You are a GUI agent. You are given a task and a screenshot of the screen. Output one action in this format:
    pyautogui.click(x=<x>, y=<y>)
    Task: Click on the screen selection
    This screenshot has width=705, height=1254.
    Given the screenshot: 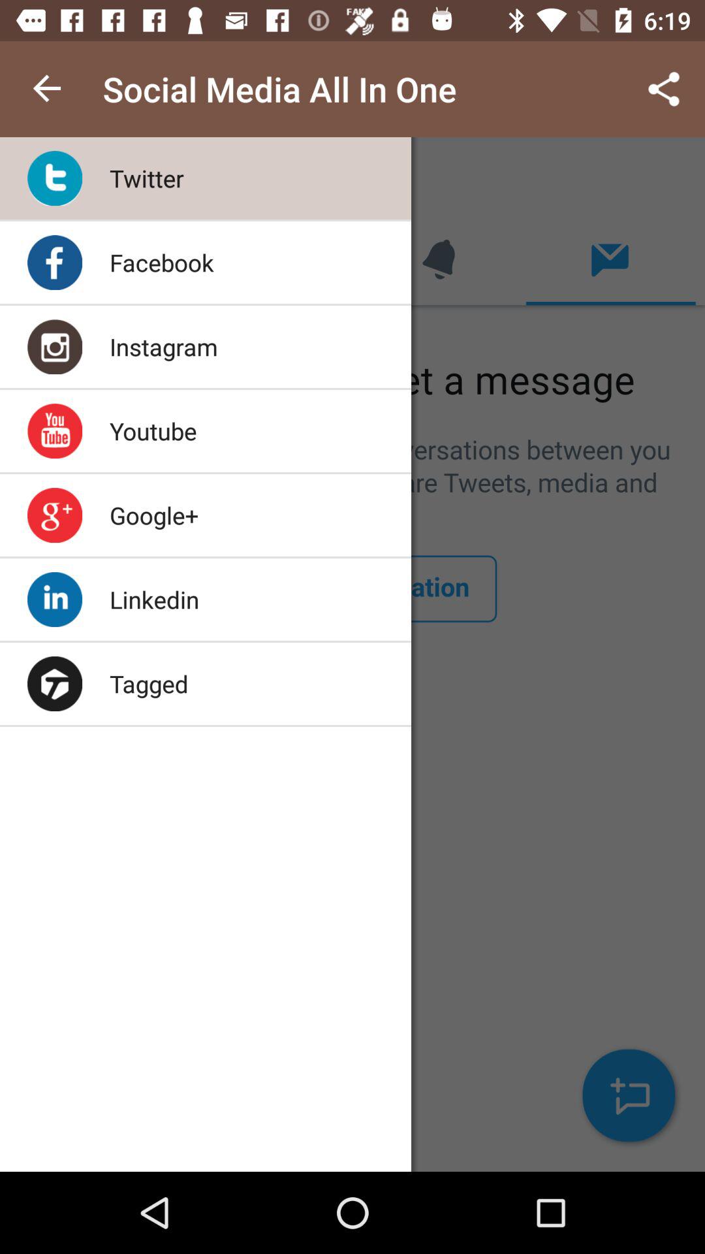 What is the action you would take?
    pyautogui.click(x=352, y=654)
    